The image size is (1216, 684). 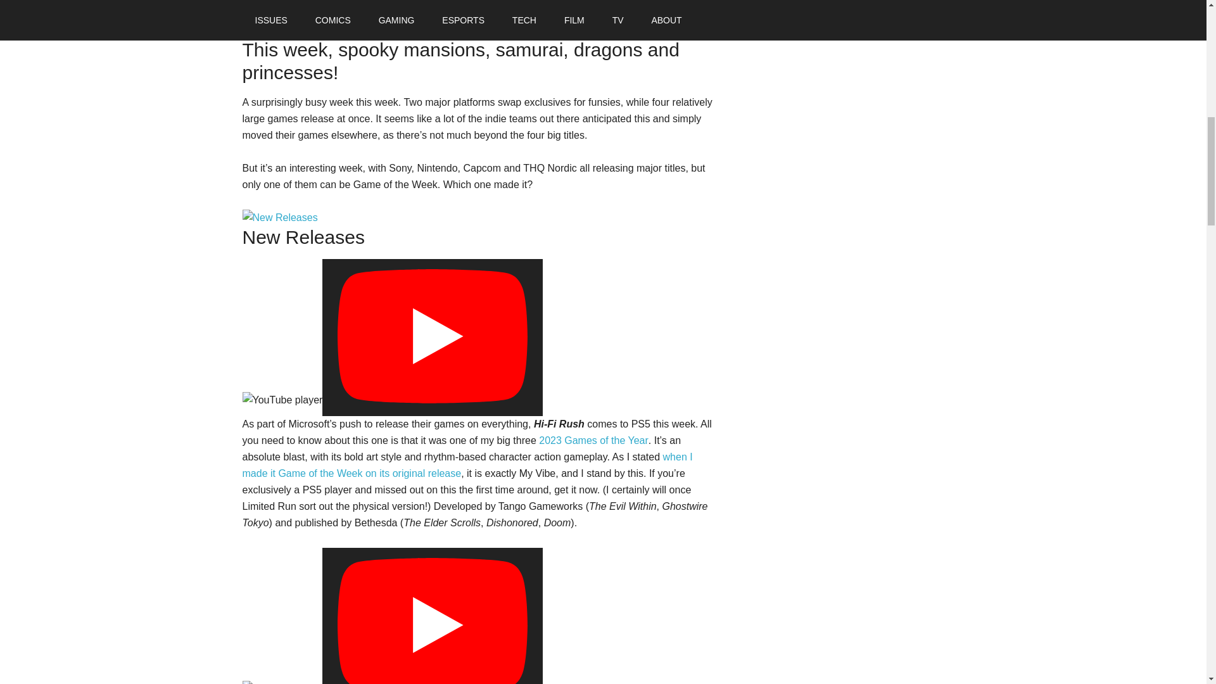 I want to click on 2023 Games of the Year, so click(x=593, y=440).